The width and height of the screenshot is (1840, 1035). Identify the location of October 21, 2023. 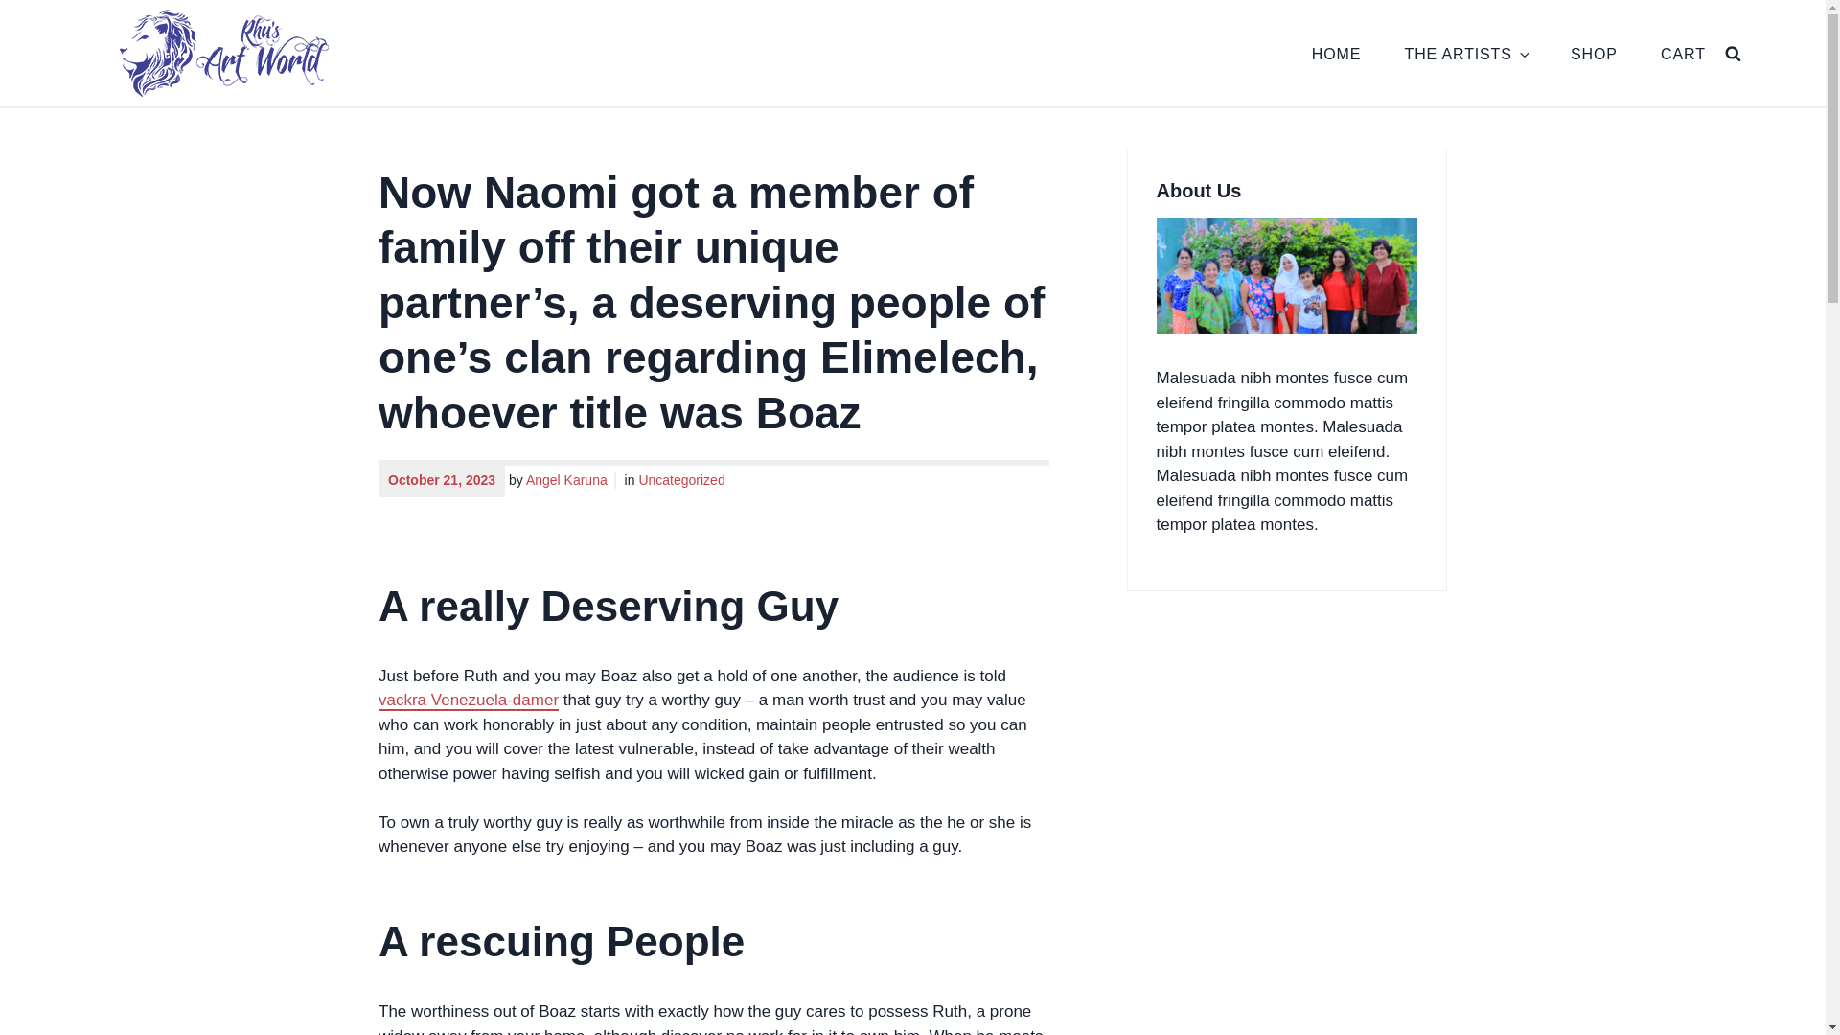
(441, 480).